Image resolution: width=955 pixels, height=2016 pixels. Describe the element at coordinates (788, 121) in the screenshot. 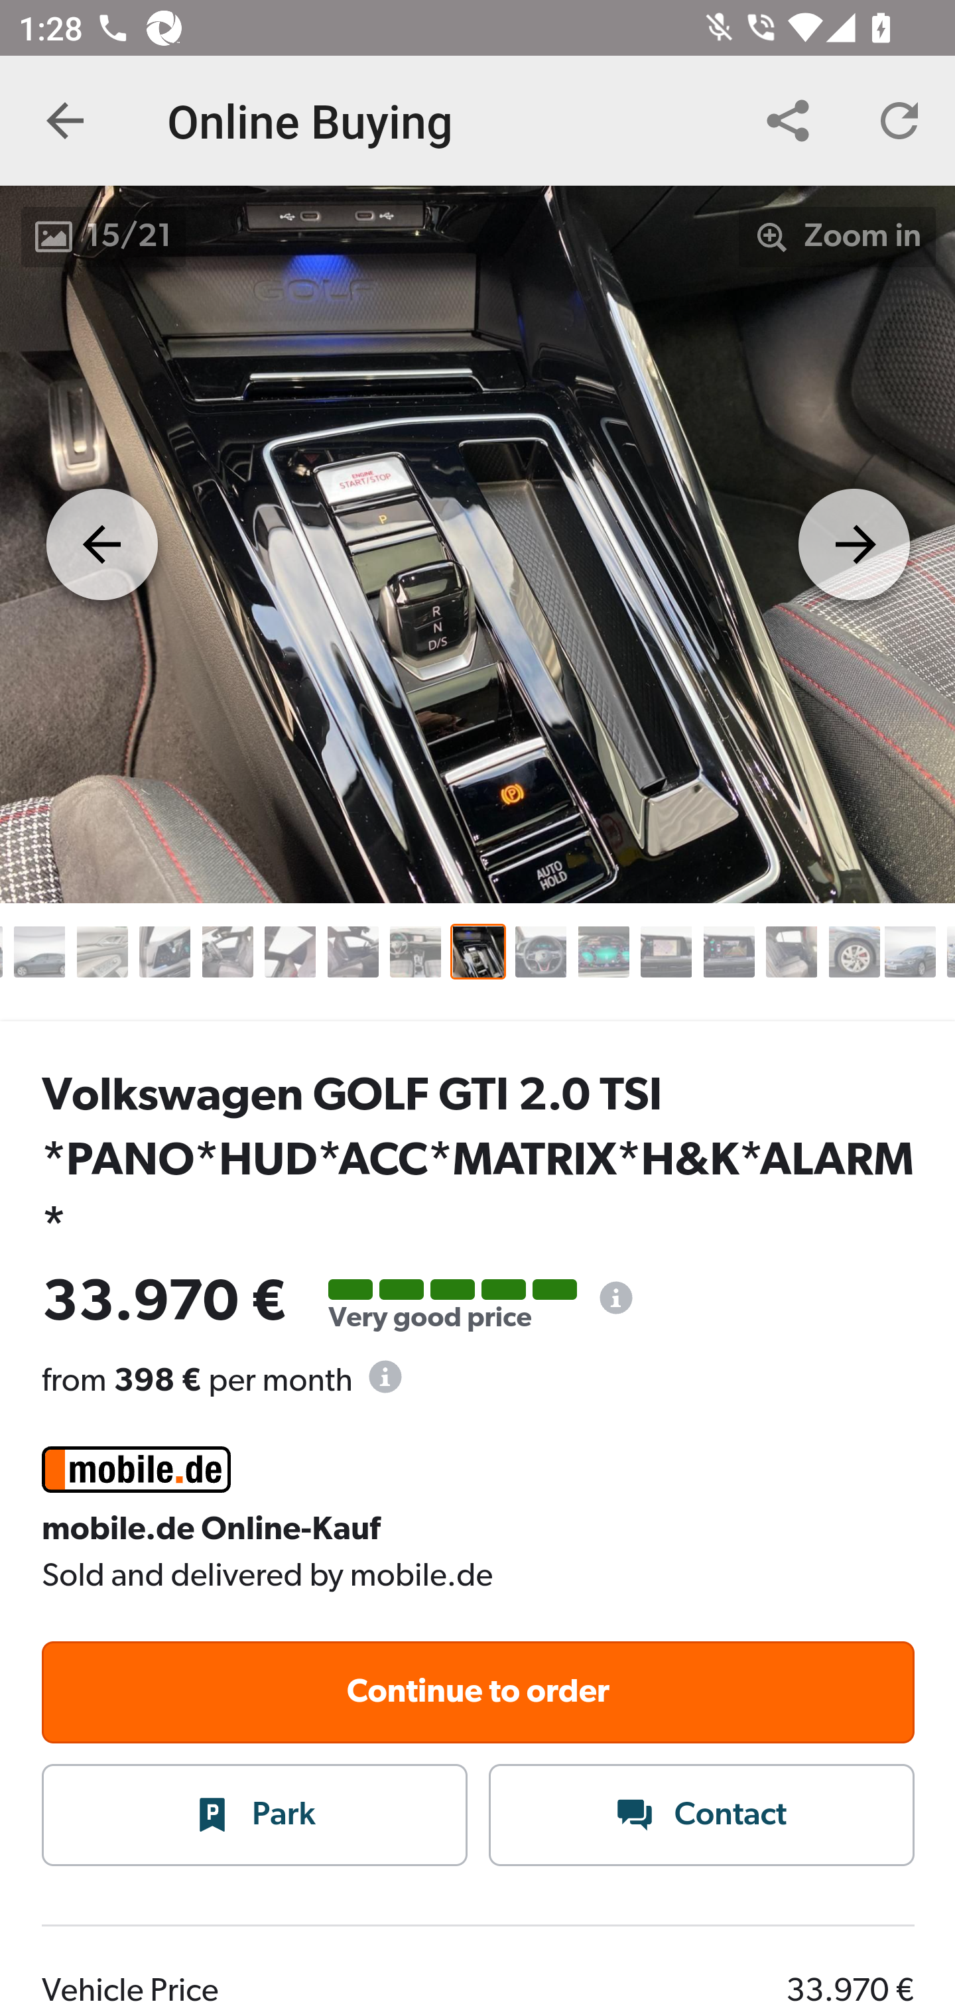

I see `synchronize` at that location.